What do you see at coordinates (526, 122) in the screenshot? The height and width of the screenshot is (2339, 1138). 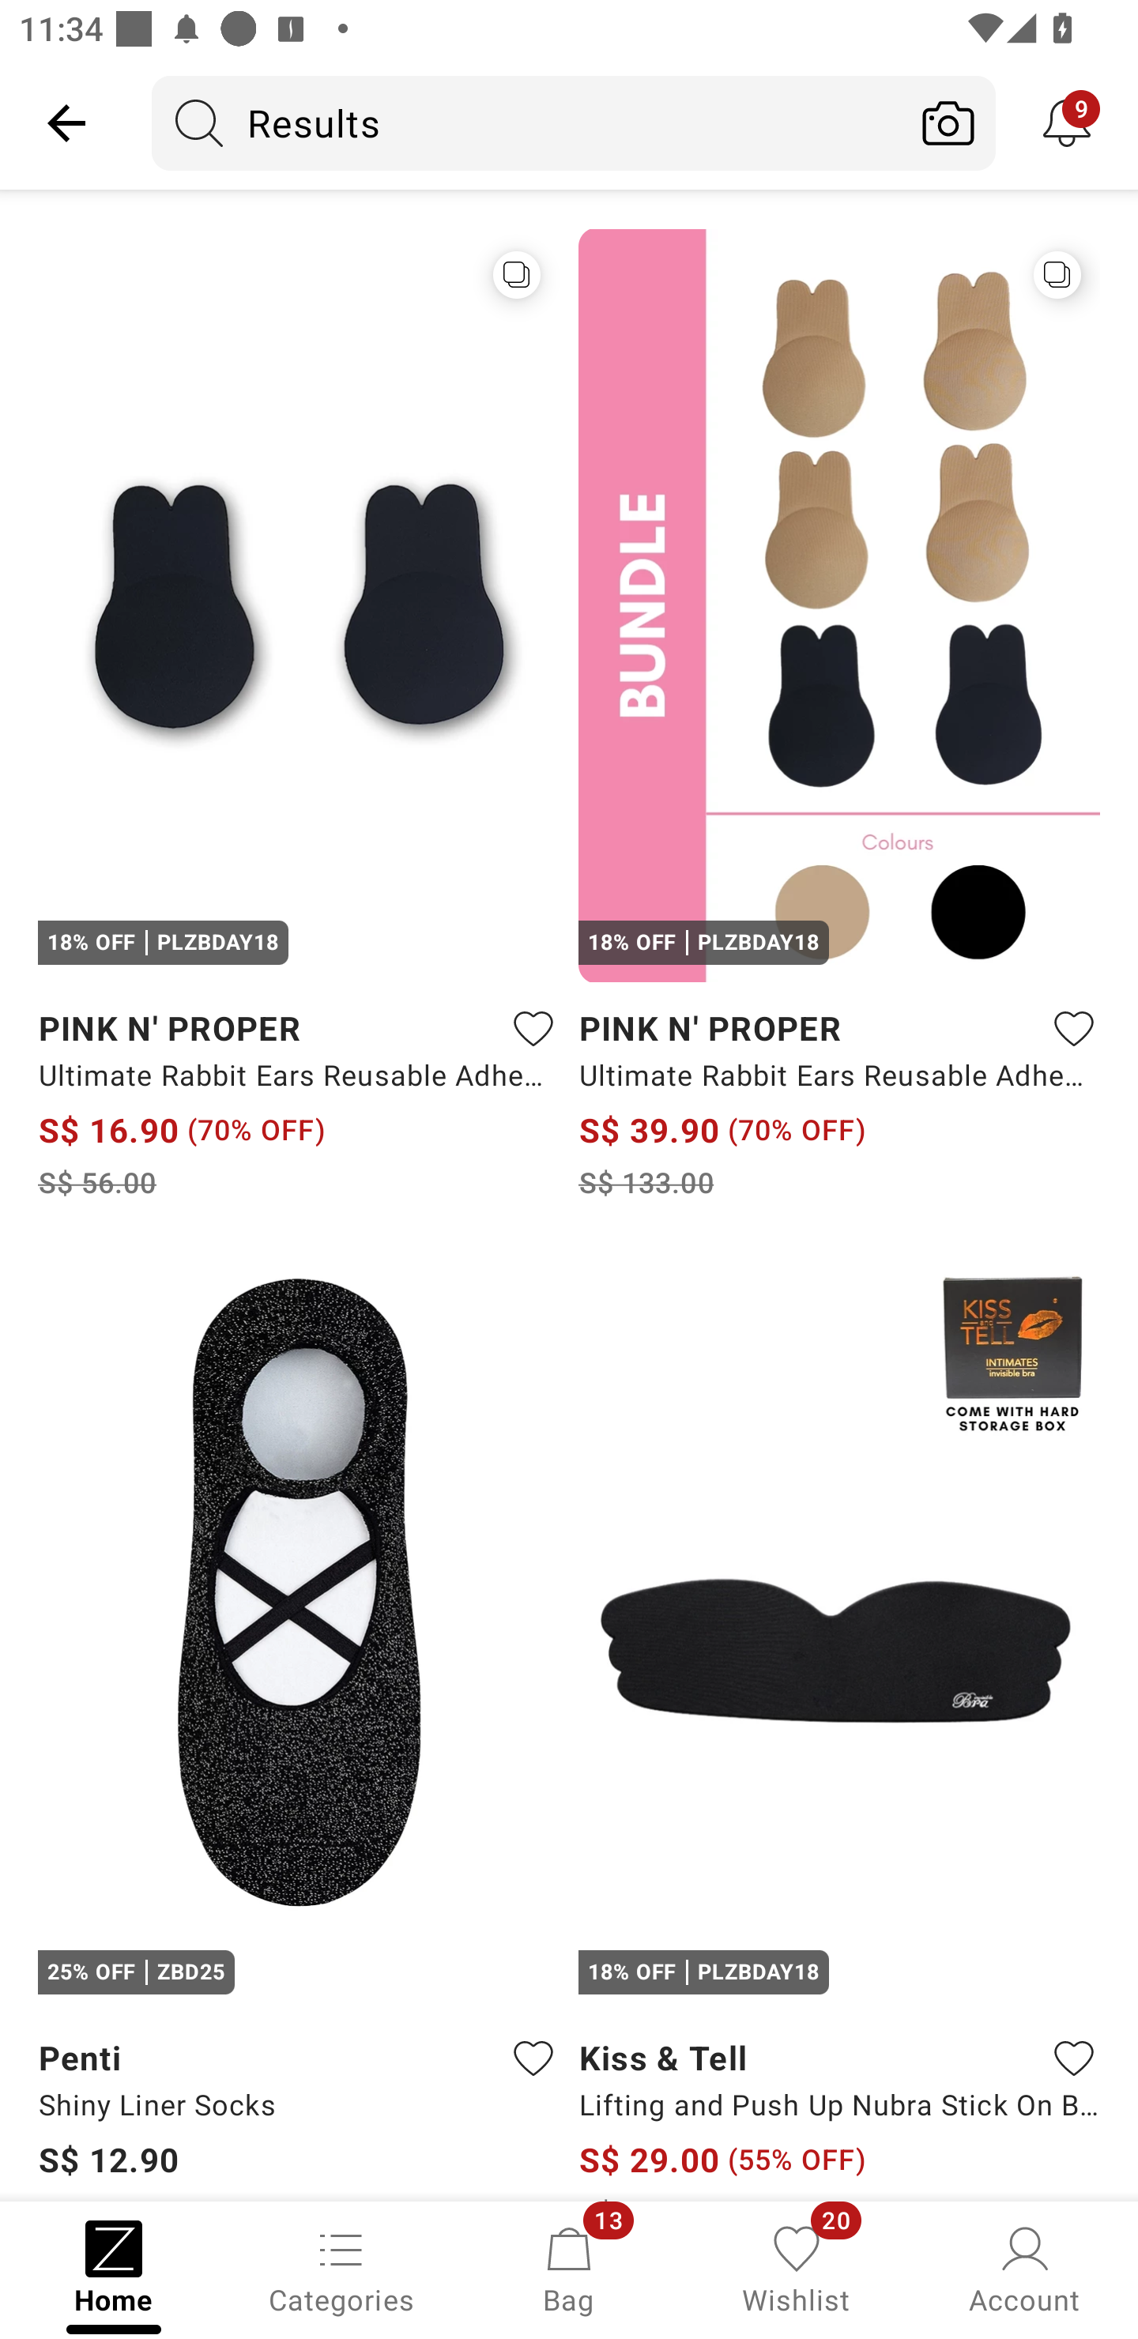 I see `Results` at bounding box center [526, 122].